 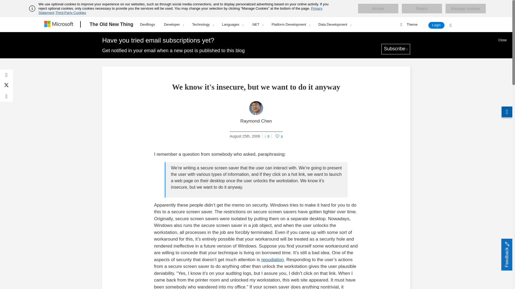 I want to click on Share on LinkedIn, so click(x=6, y=96).